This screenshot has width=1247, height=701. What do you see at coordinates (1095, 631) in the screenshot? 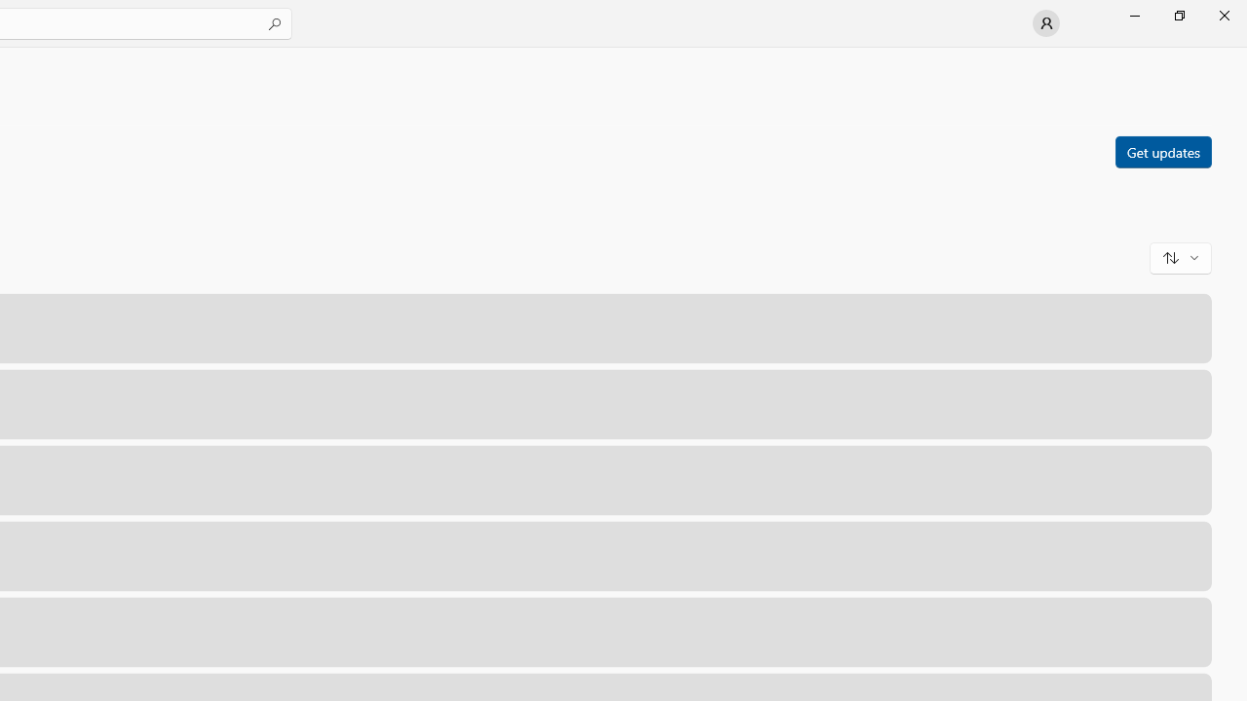
I see `Open` at bounding box center [1095, 631].